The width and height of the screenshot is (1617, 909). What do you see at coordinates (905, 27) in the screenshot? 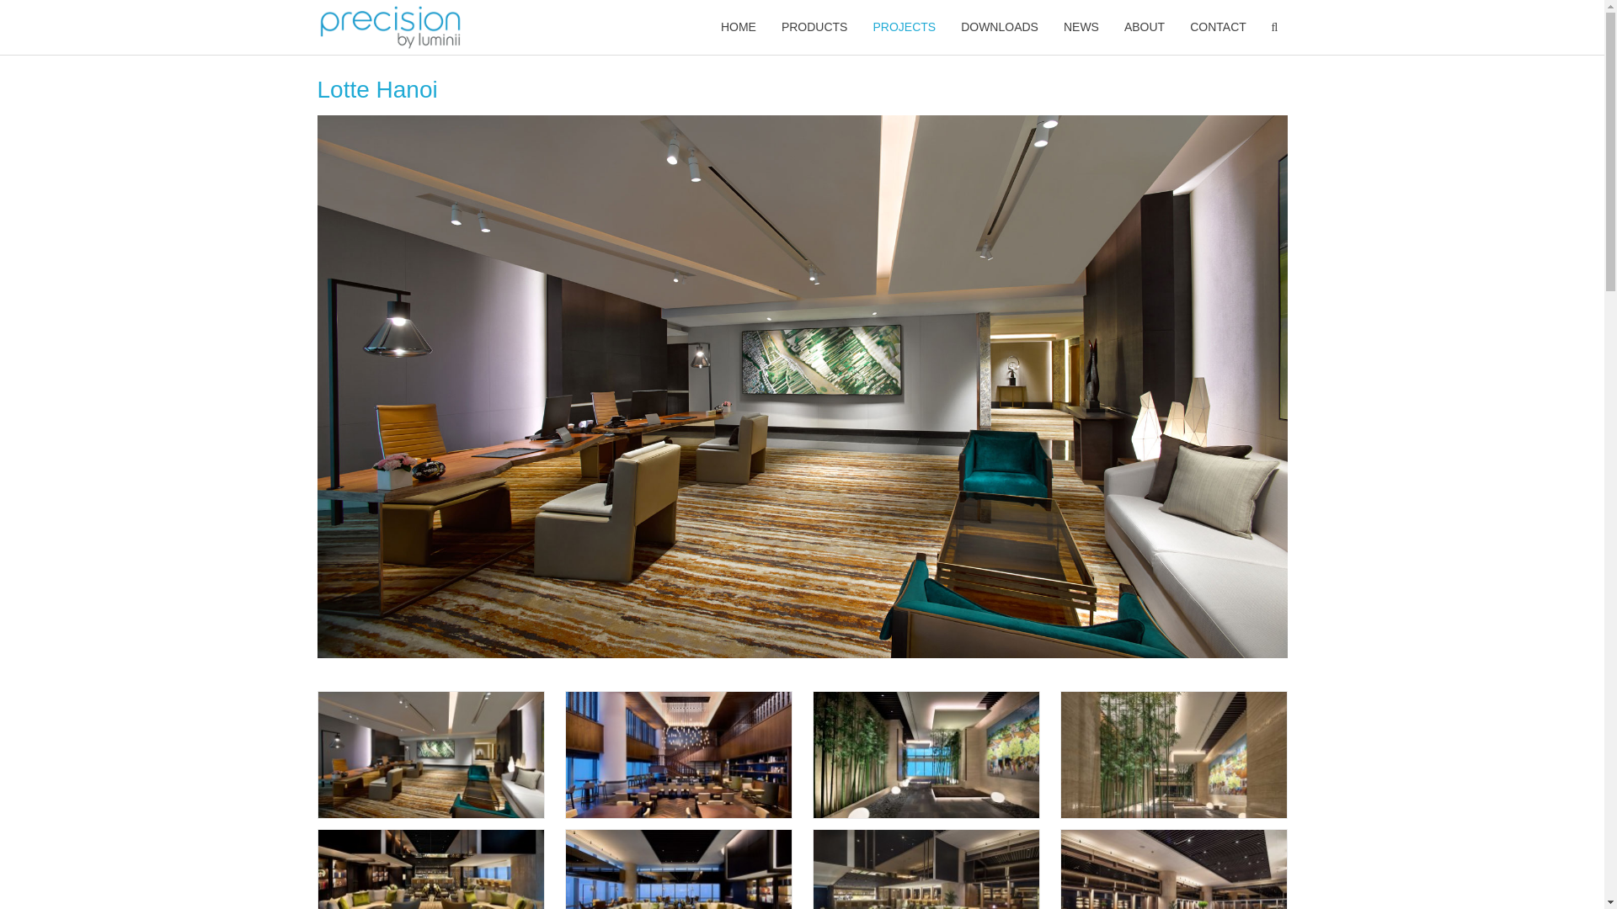
I see `PROJECTS` at bounding box center [905, 27].